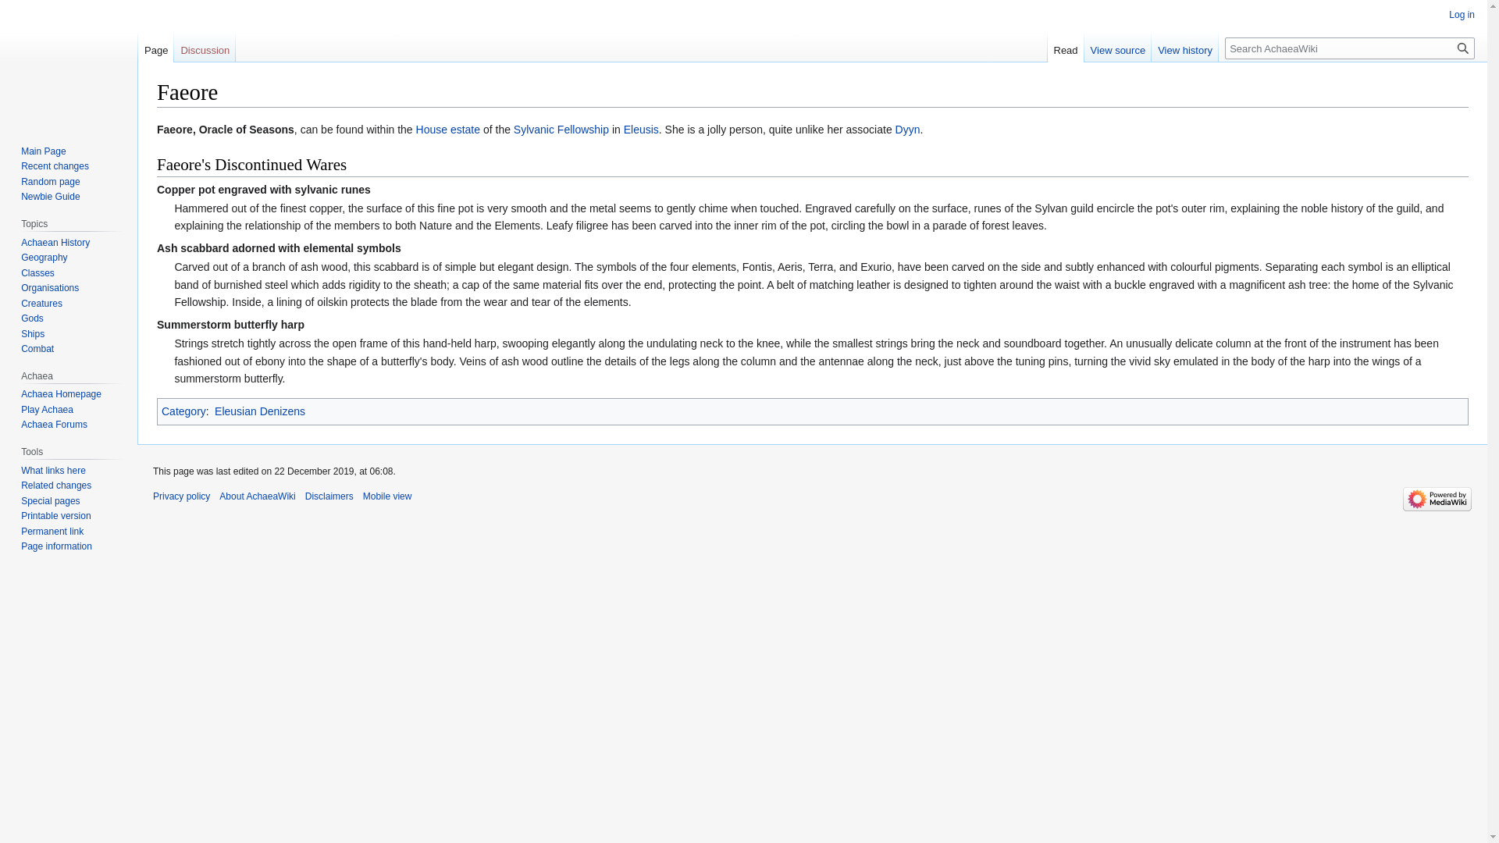 The width and height of the screenshot is (1499, 843). What do you see at coordinates (52, 531) in the screenshot?
I see `Permanent link` at bounding box center [52, 531].